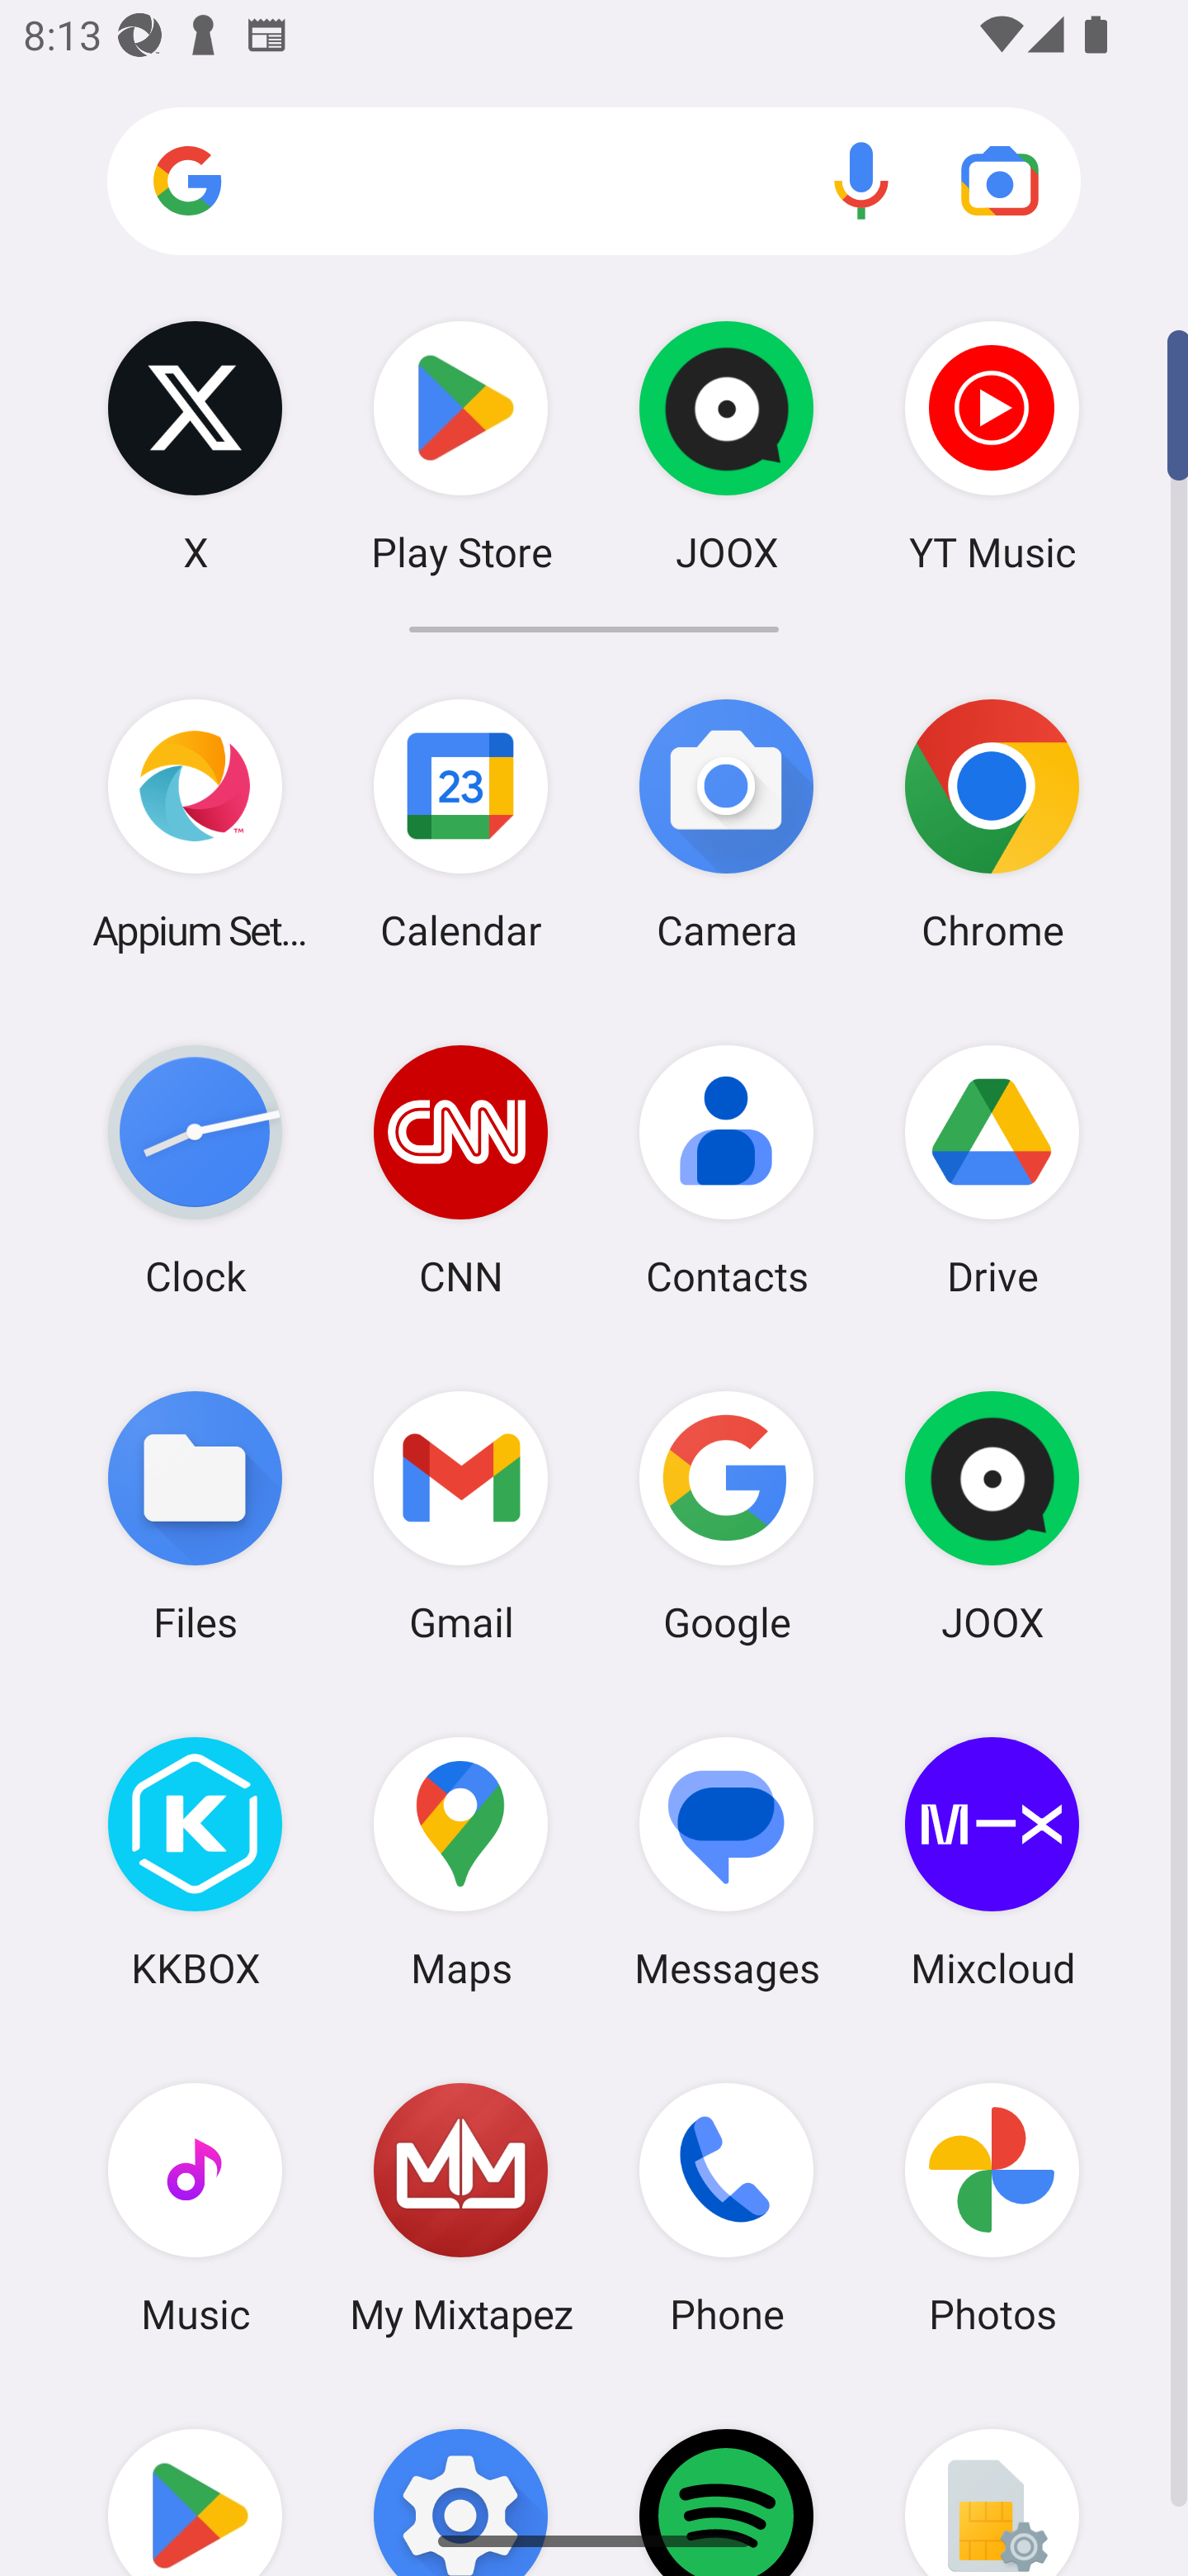 Image resolution: width=1188 pixels, height=2576 pixels. I want to click on KKBOX, so click(195, 1862).